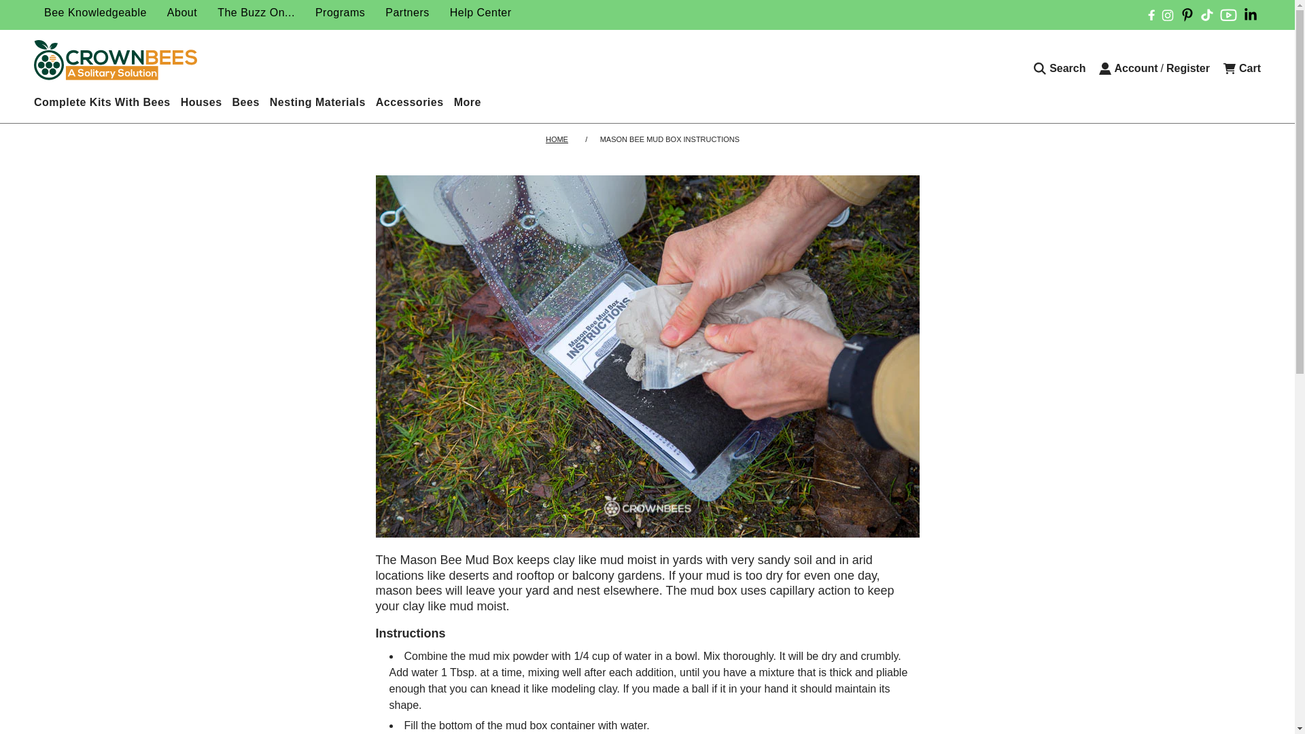  Describe the element at coordinates (182, 12) in the screenshot. I see `About` at that location.